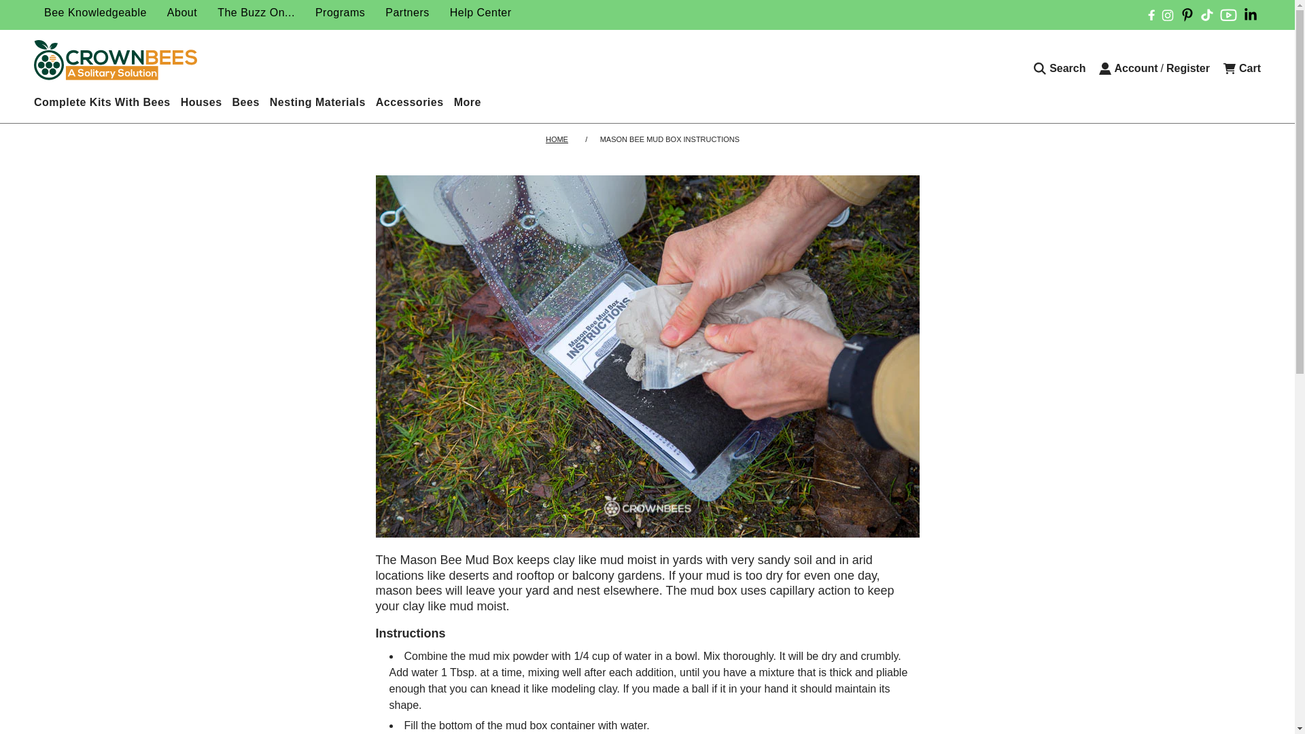  Describe the element at coordinates (182, 12) in the screenshot. I see `About` at that location.